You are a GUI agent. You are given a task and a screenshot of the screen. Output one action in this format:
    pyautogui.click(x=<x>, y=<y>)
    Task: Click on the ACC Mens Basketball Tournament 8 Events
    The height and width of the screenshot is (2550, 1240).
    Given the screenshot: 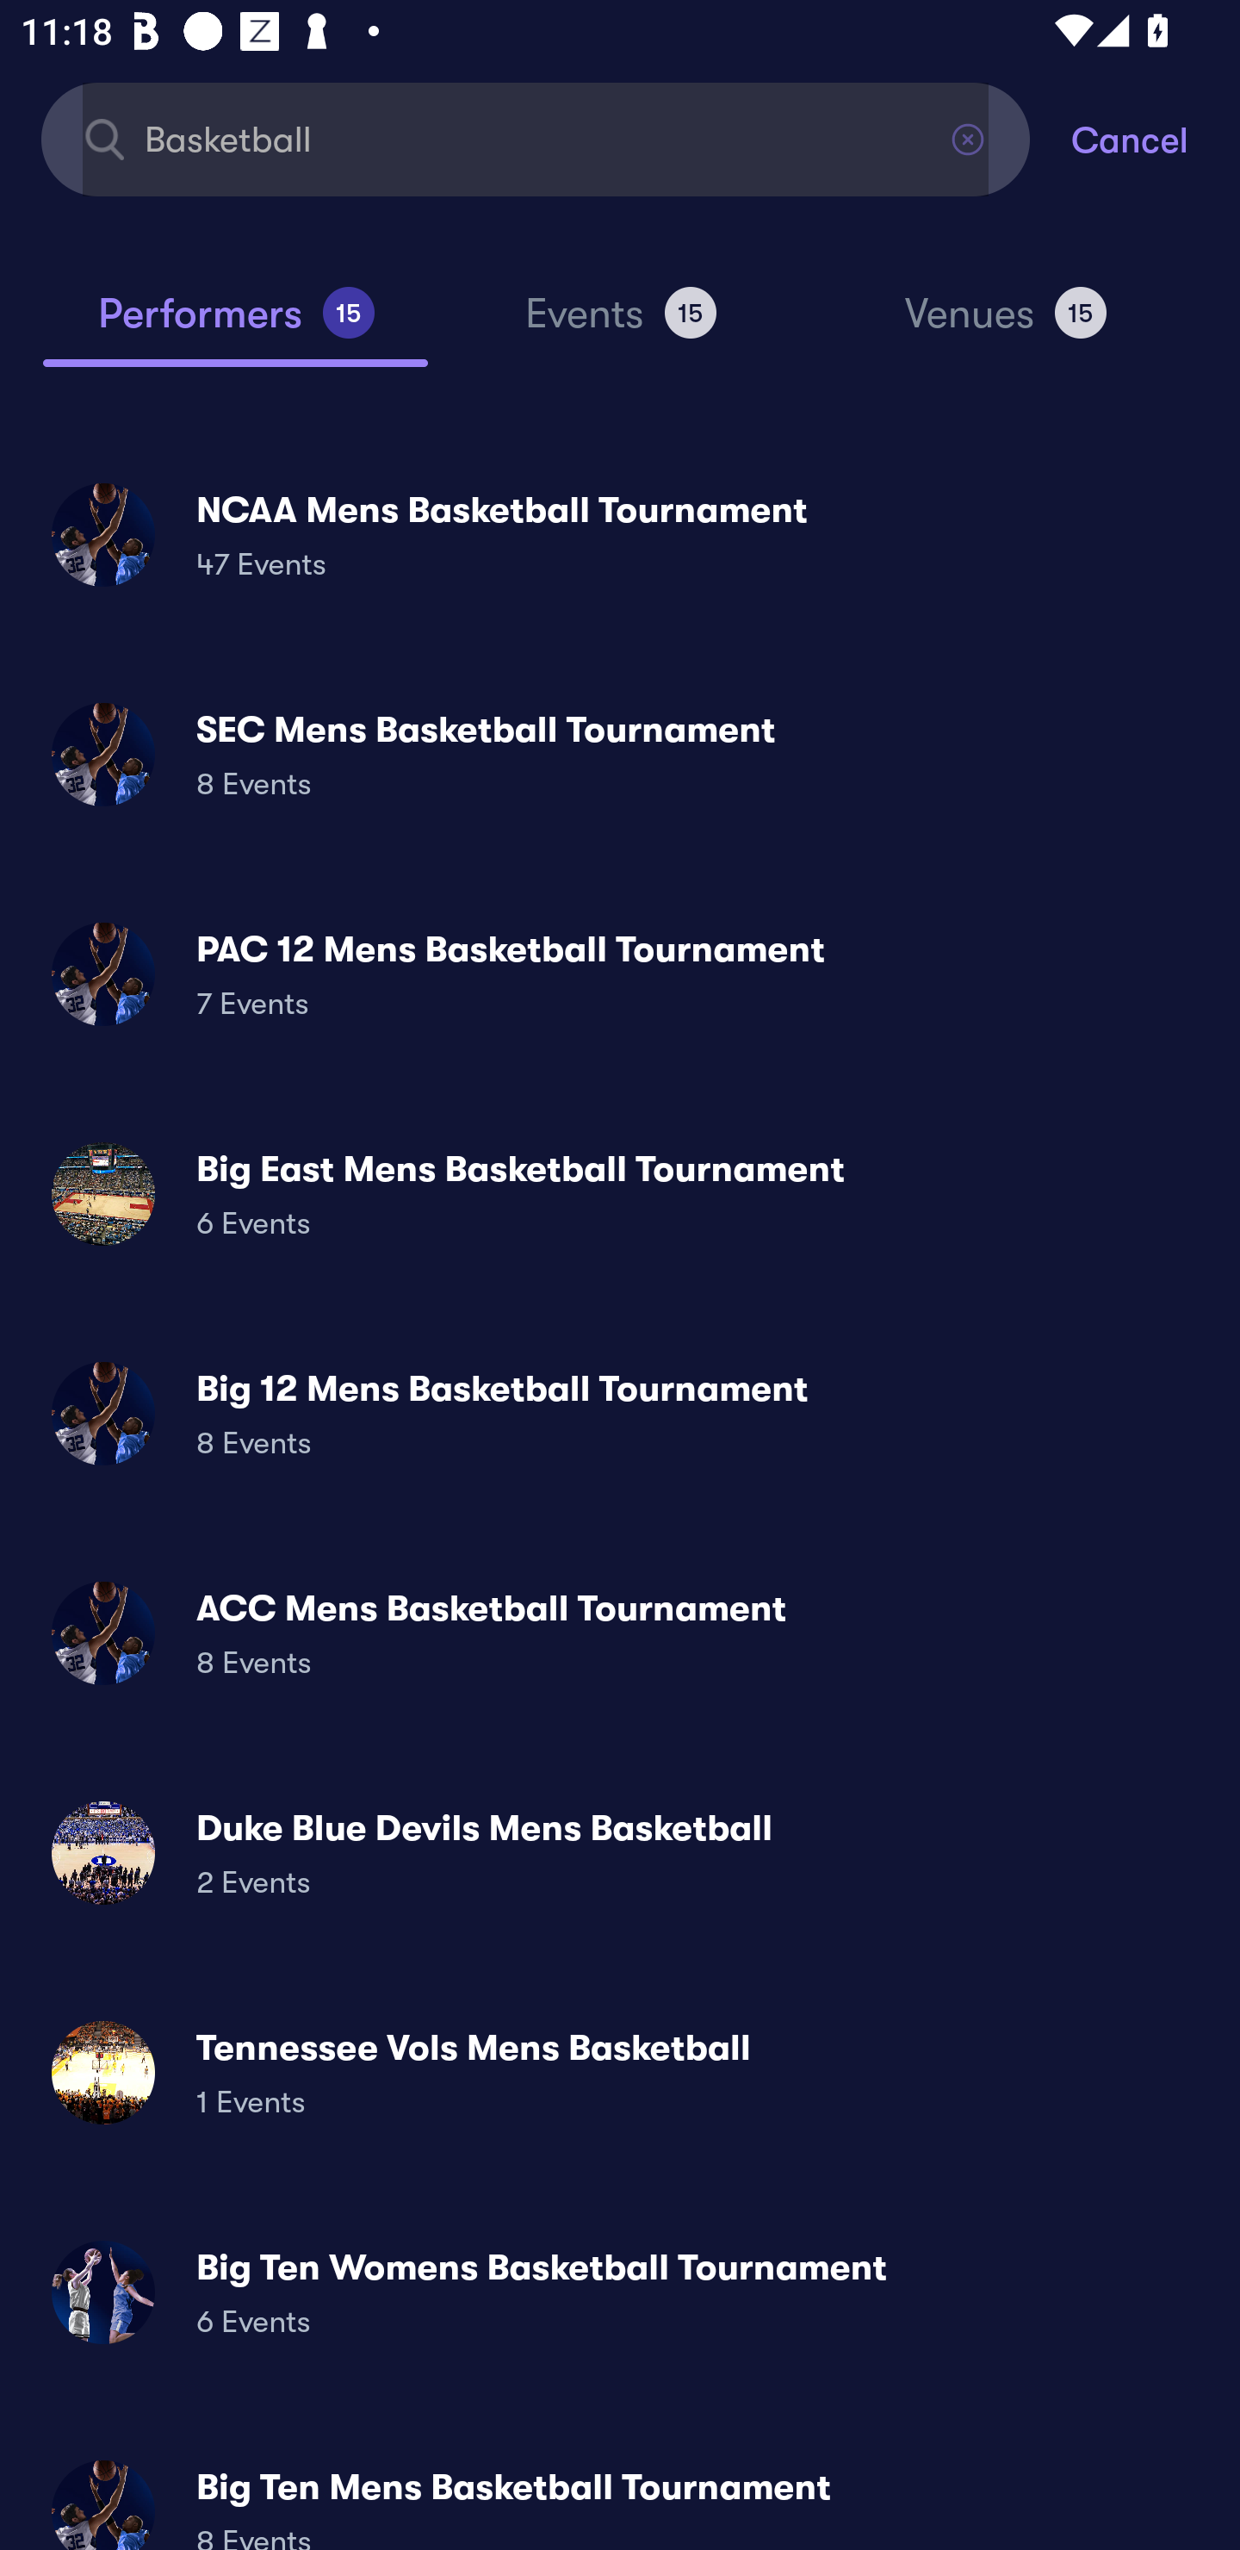 What is the action you would take?
    pyautogui.click(x=620, y=1633)
    